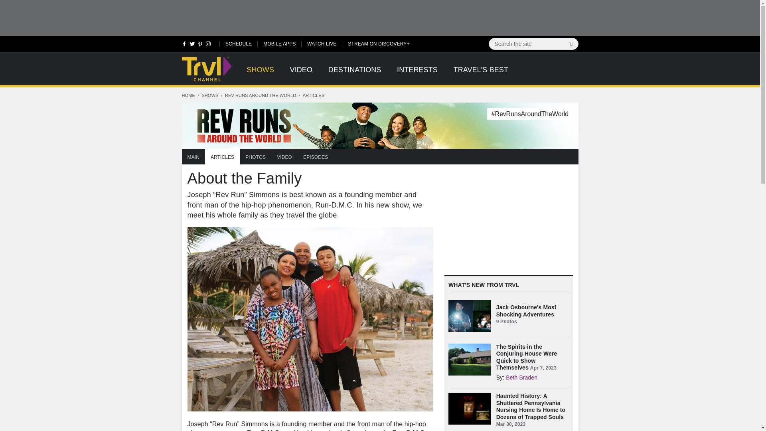 The width and height of the screenshot is (766, 431). I want to click on WATCH LIVE, so click(322, 43).